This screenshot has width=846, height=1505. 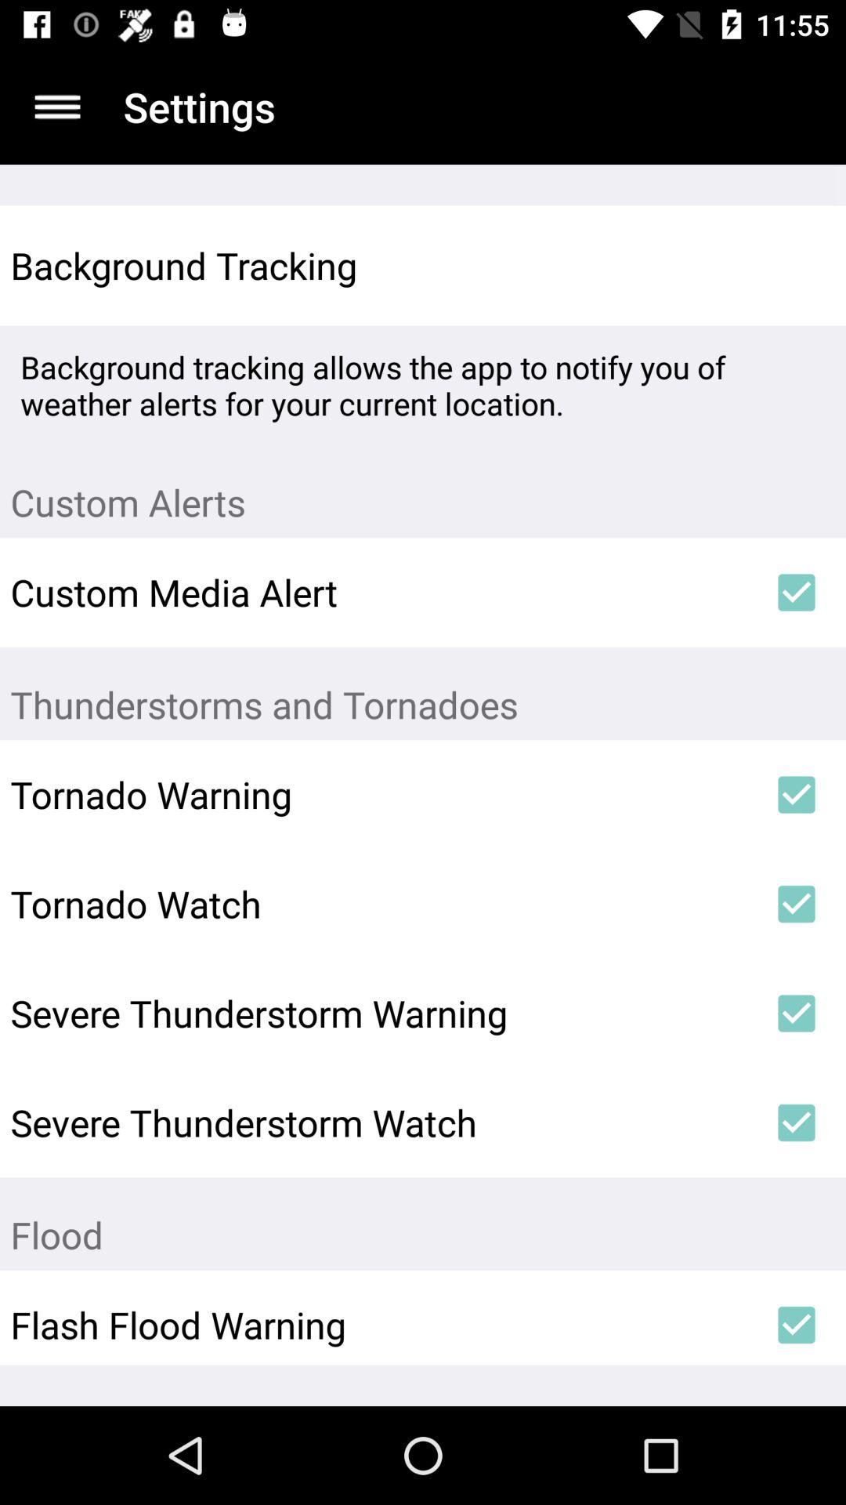 What do you see at coordinates (796, 1122) in the screenshot?
I see `choose the icon above the flood item` at bounding box center [796, 1122].